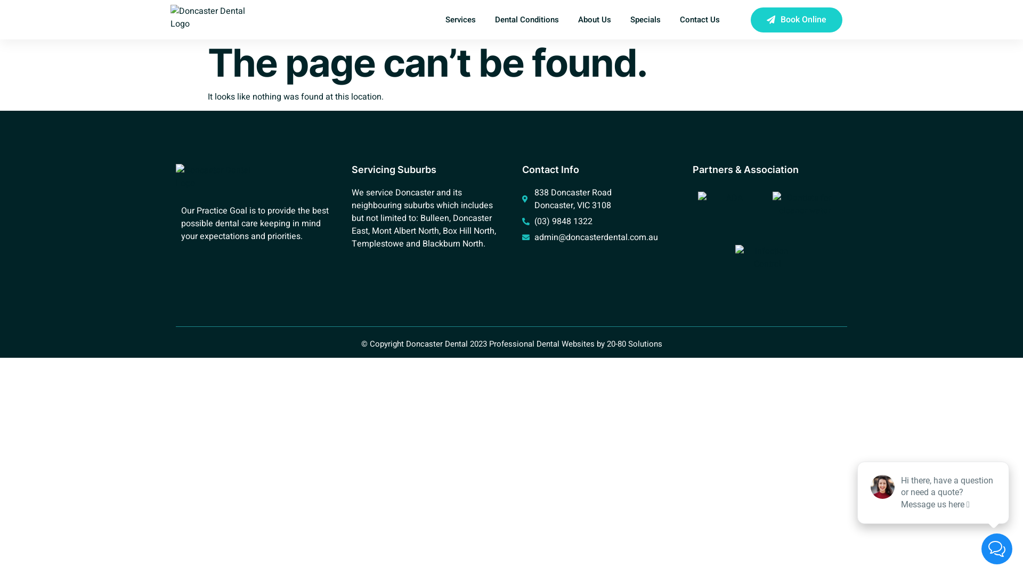 Image resolution: width=1023 pixels, height=575 pixels. What do you see at coordinates (378, 244) in the screenshot?
I see `Templestowe` at bounding box center [378, 244].